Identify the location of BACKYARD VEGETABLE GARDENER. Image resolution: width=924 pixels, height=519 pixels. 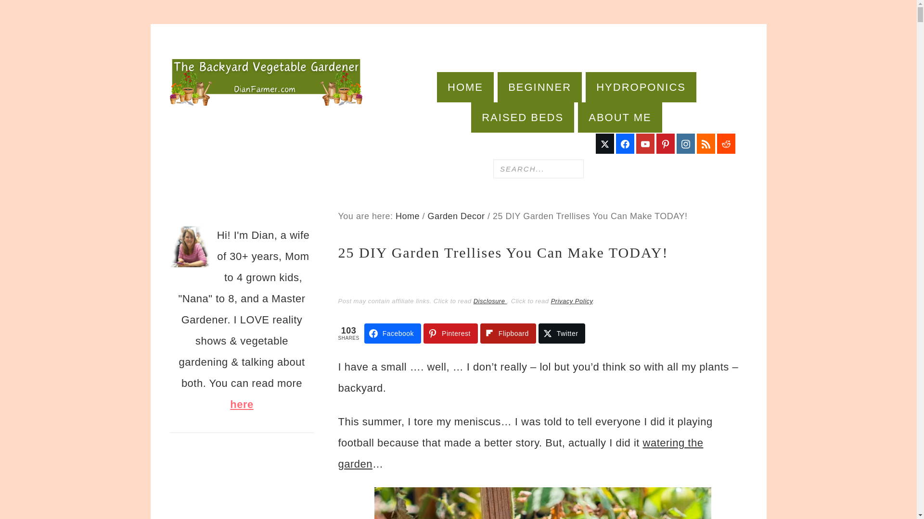
(266, 81).